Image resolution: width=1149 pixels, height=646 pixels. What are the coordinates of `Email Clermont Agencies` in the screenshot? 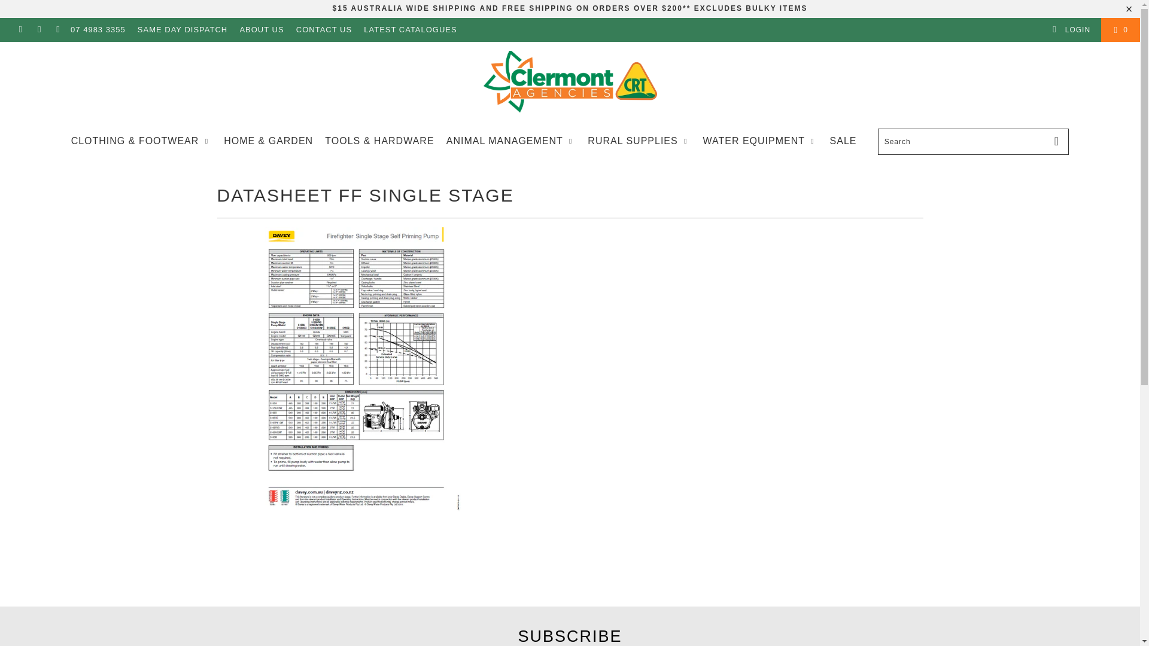 It's located at (57, 30).